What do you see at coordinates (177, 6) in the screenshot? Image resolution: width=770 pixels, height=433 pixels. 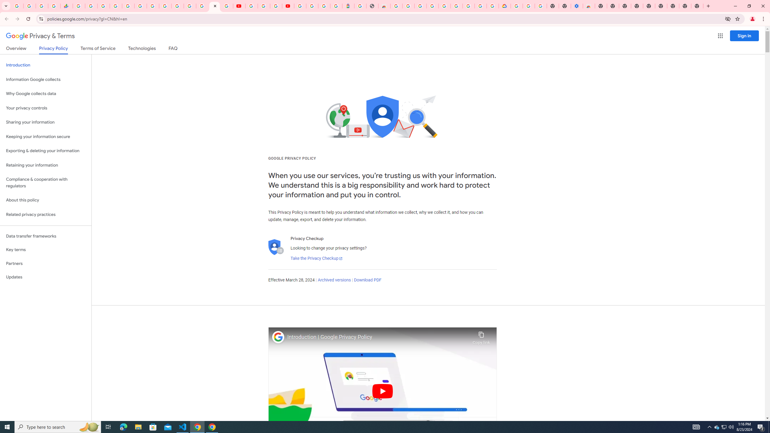 I see `Sign in - Google Accounts` at bounding box center [177, 6].